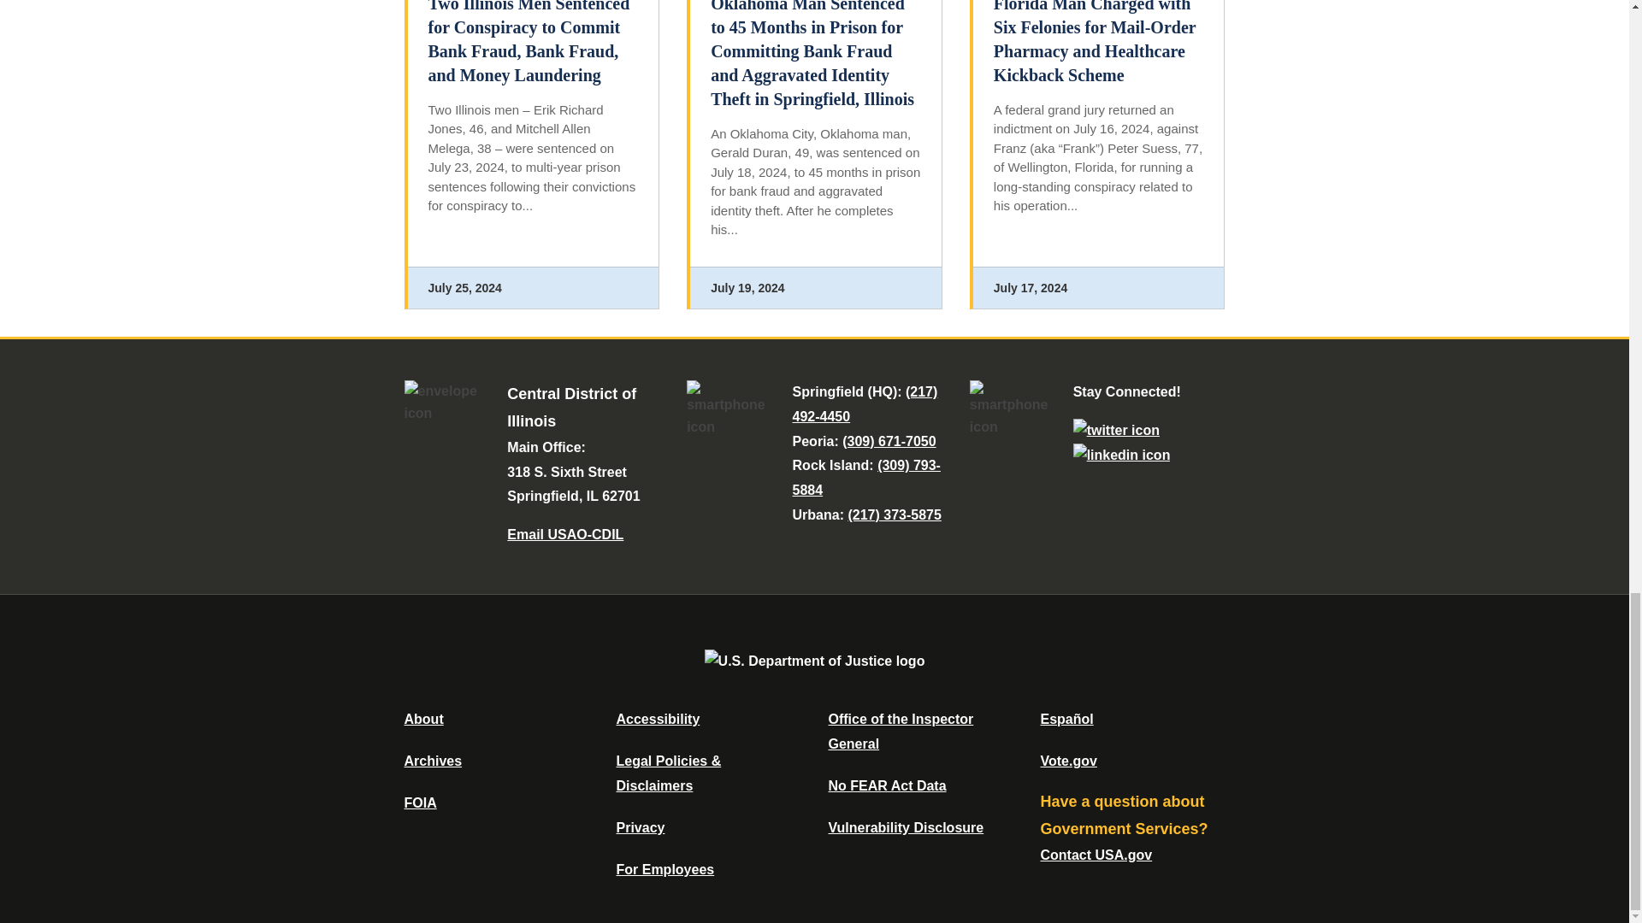  I want to click on For Employees, so click(665, 869).